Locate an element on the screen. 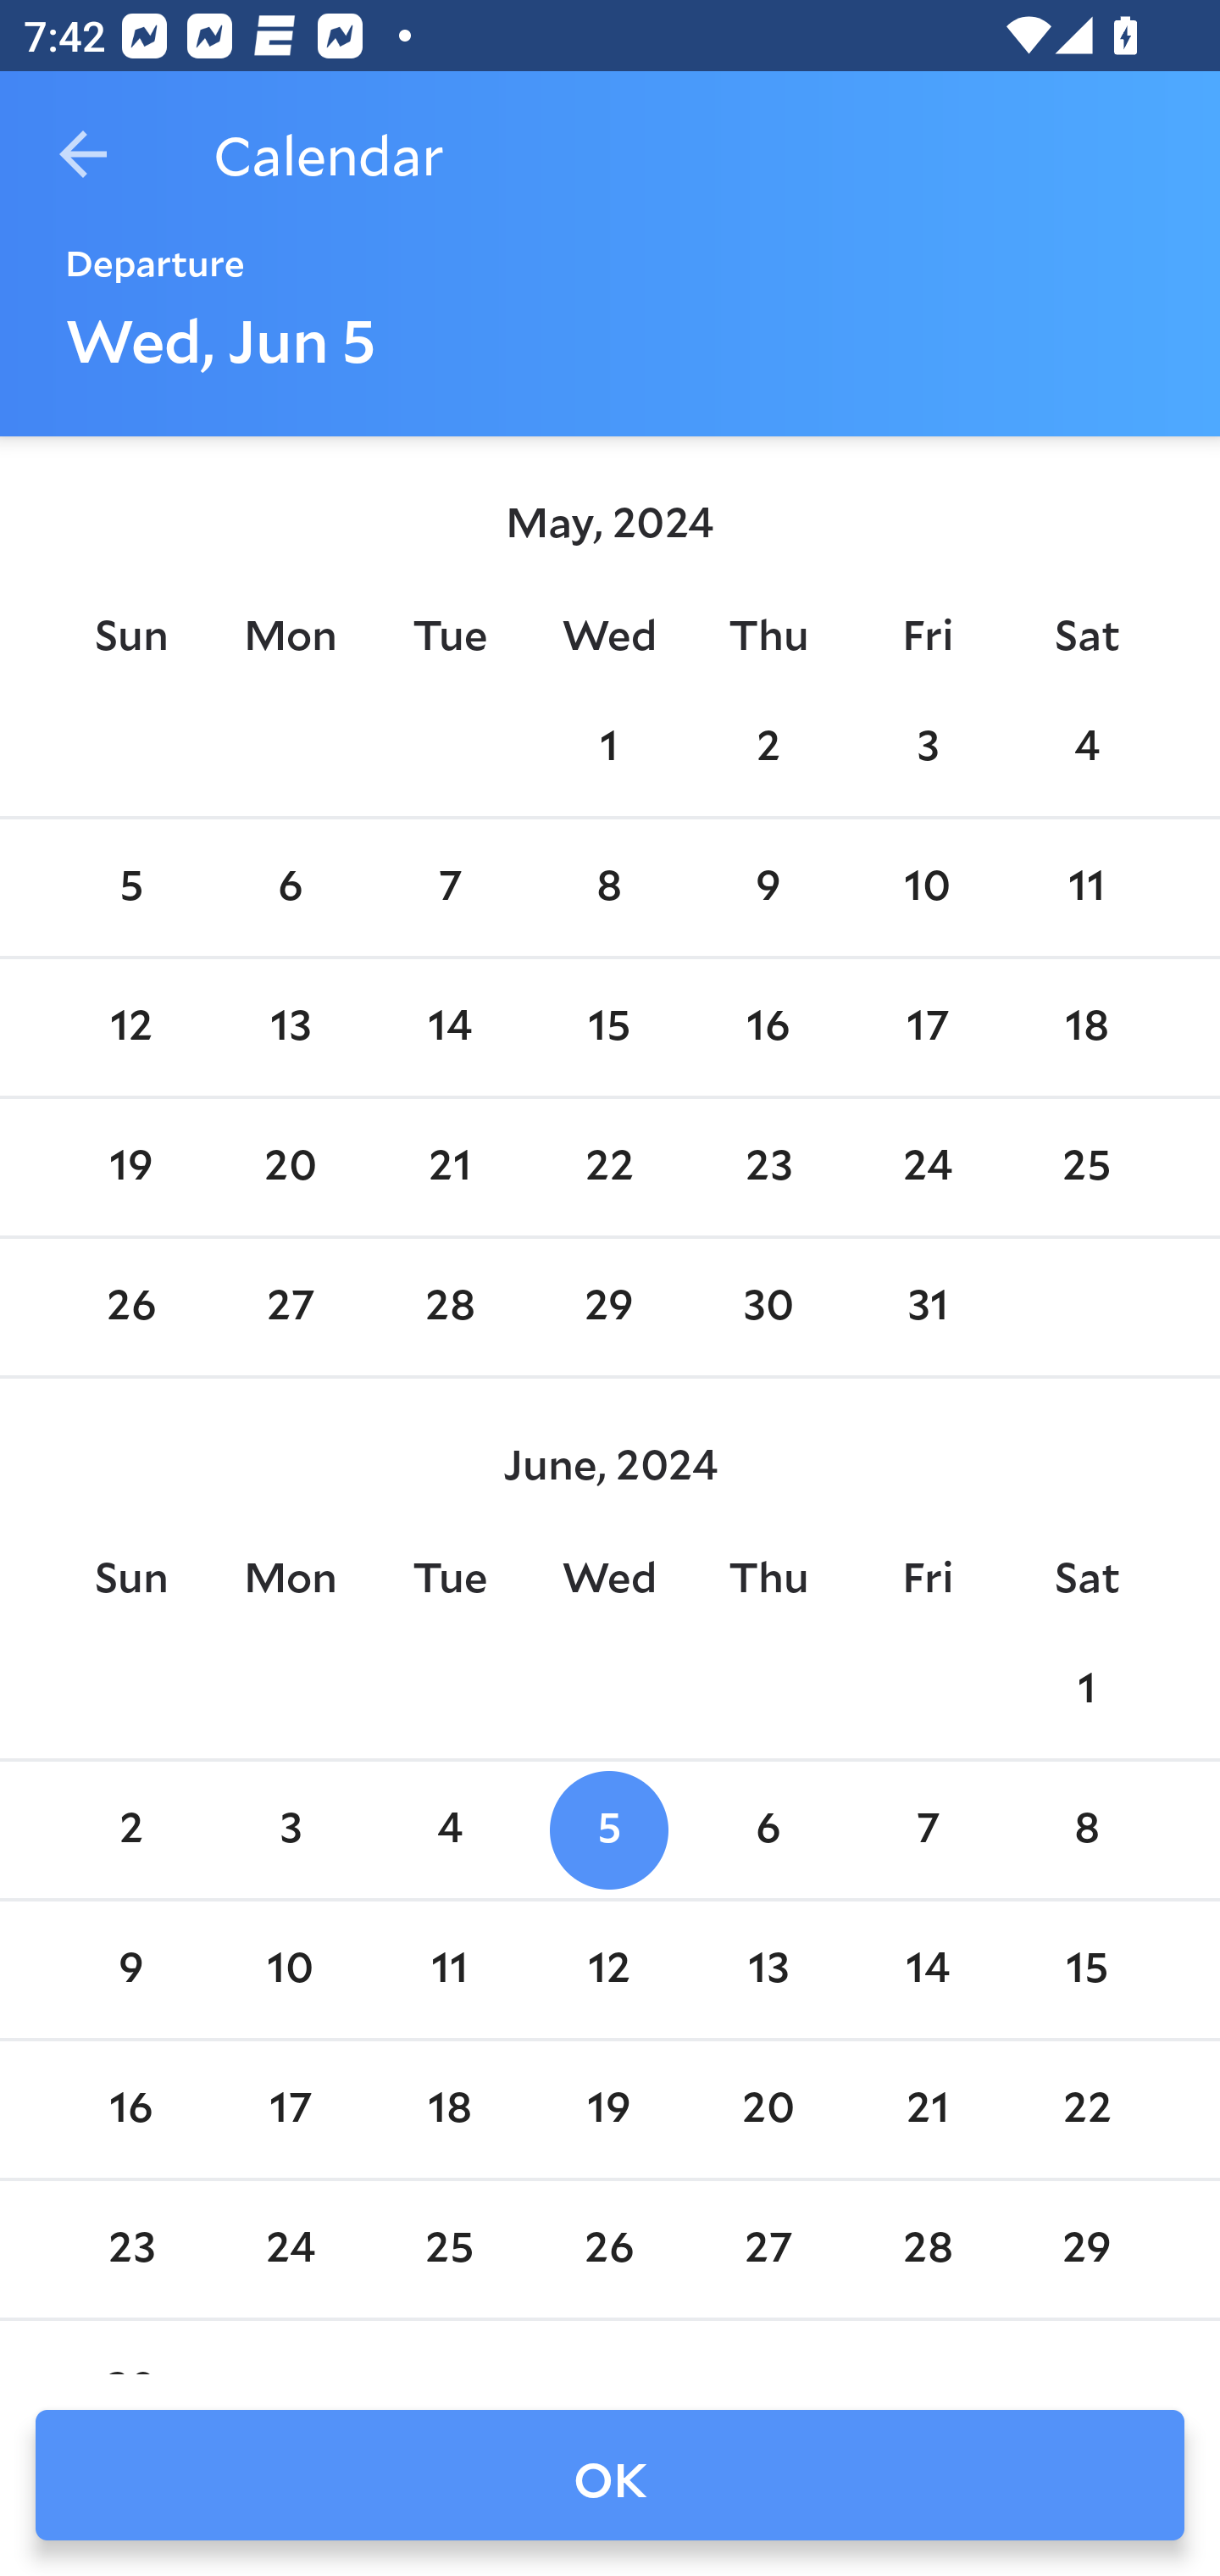 The height and width of the screenshot is (2576, 1220). 11 is located at coordinates (1086, 888).